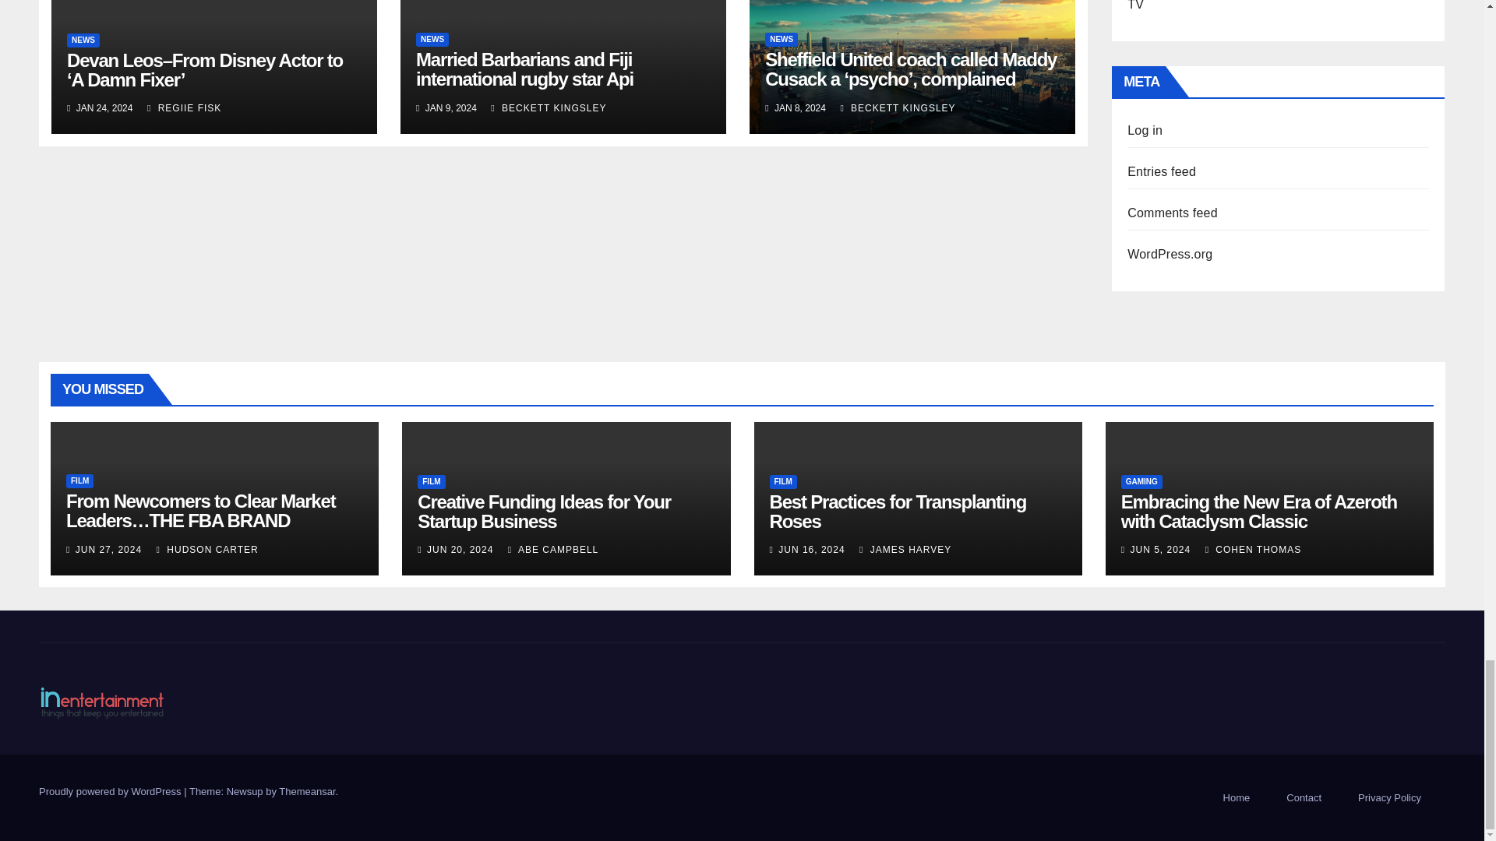  I want to click on Permalink to: Best Practices for Transplanting Roses, so click(898, 511).